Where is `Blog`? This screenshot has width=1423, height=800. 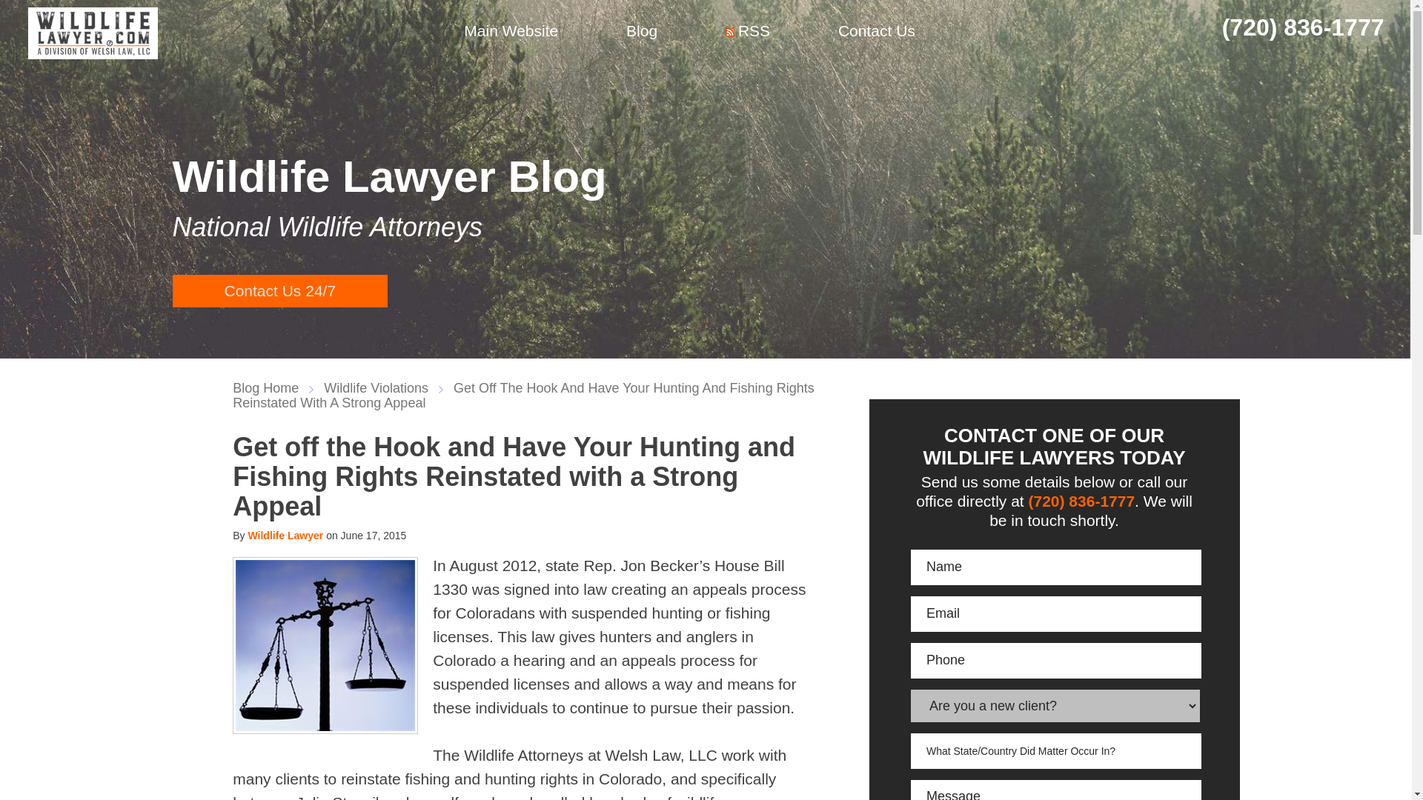 Blog is located at coordinates (642, 33).